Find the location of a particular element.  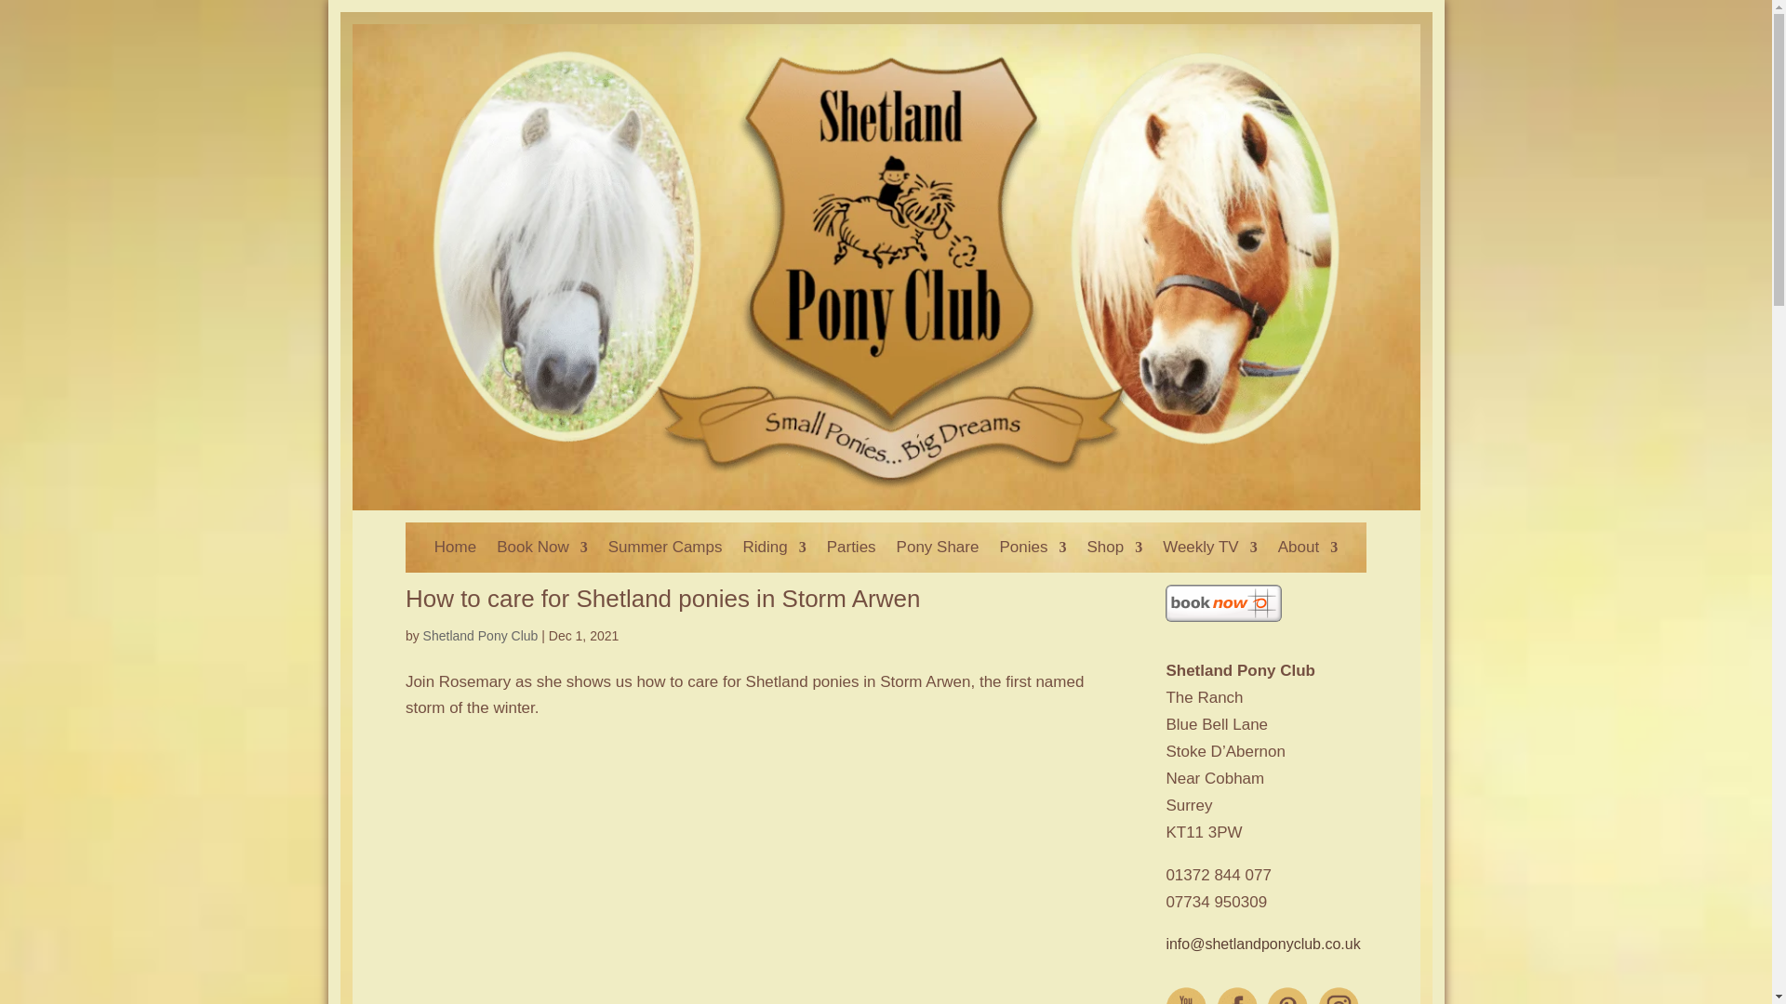

Pony Parties is located at coordinates (851, 550).